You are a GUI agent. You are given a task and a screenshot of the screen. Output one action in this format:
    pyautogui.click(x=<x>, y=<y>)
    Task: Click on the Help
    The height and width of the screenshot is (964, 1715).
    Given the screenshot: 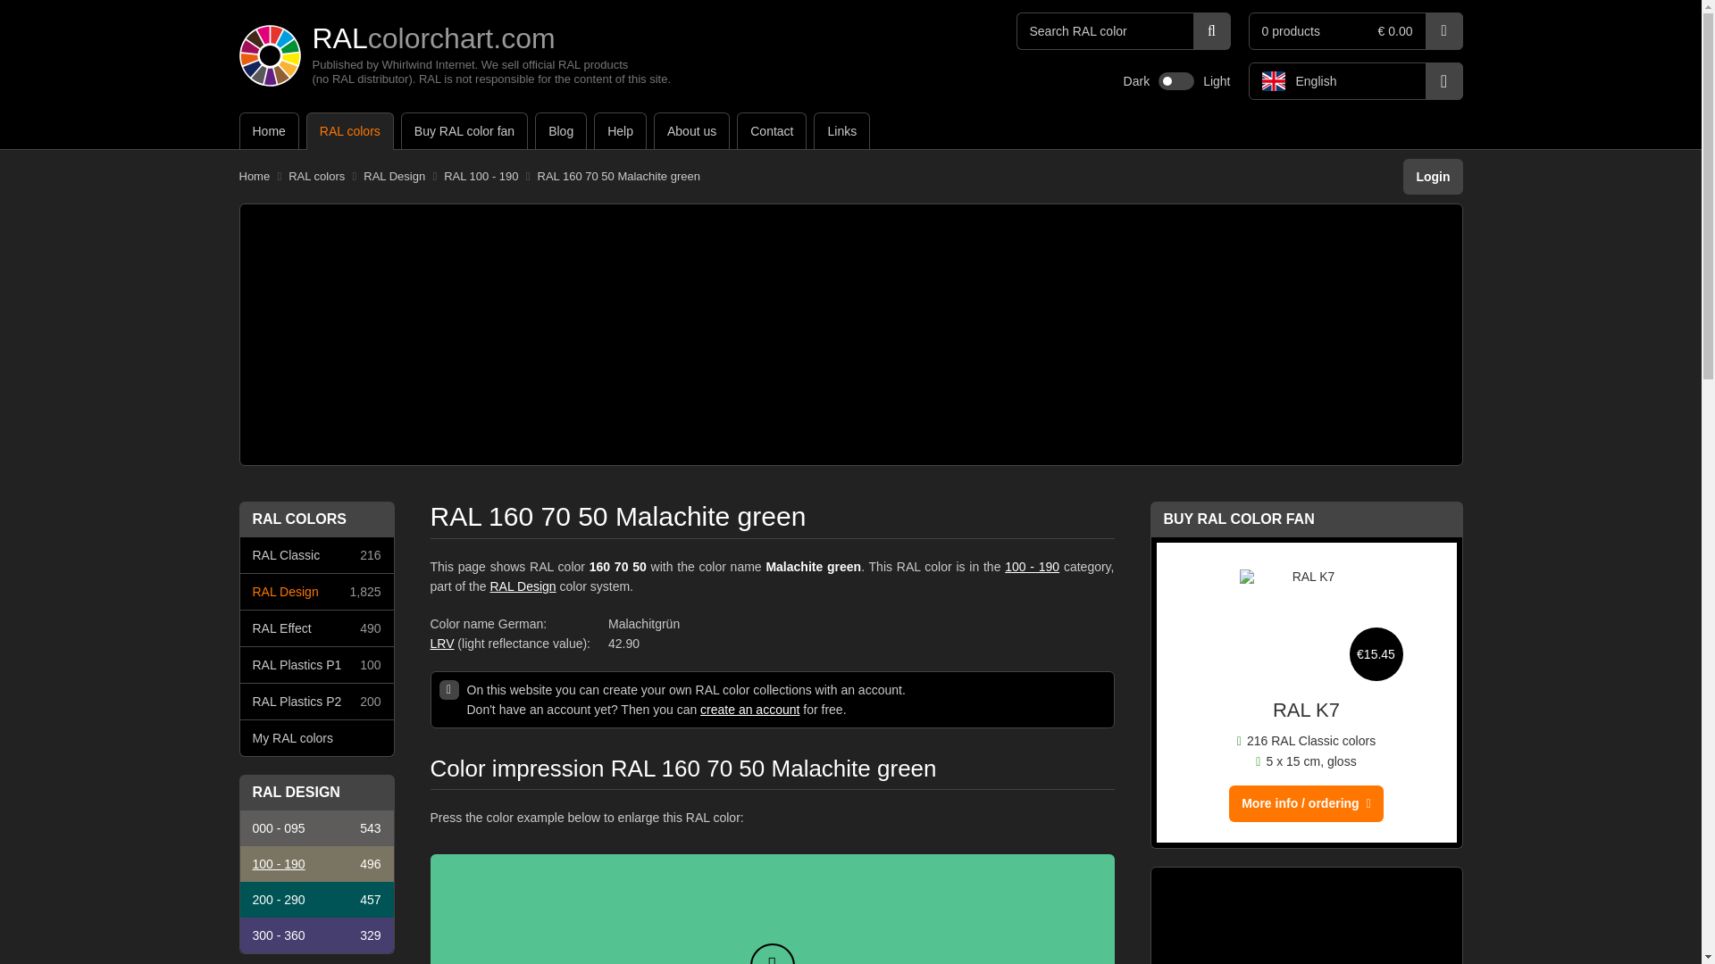 What is the action you would take?
    pyautogui.click(x=620, y=131)
    